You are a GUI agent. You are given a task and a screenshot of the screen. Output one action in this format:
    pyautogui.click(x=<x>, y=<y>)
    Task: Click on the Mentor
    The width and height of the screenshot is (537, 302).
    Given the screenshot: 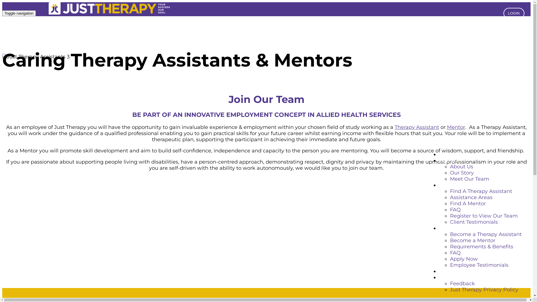 What is the action you would take?
    pyautogui.click(x=456, y=127)
    